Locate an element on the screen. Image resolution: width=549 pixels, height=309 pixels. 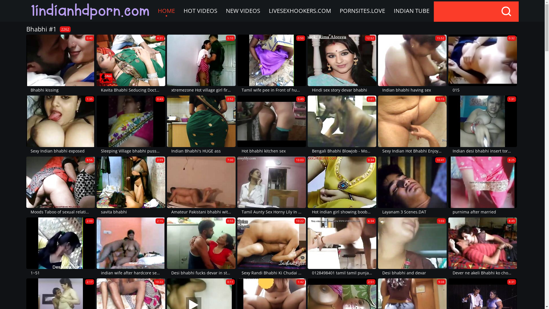
HOME is located at coordinates (166, 11).